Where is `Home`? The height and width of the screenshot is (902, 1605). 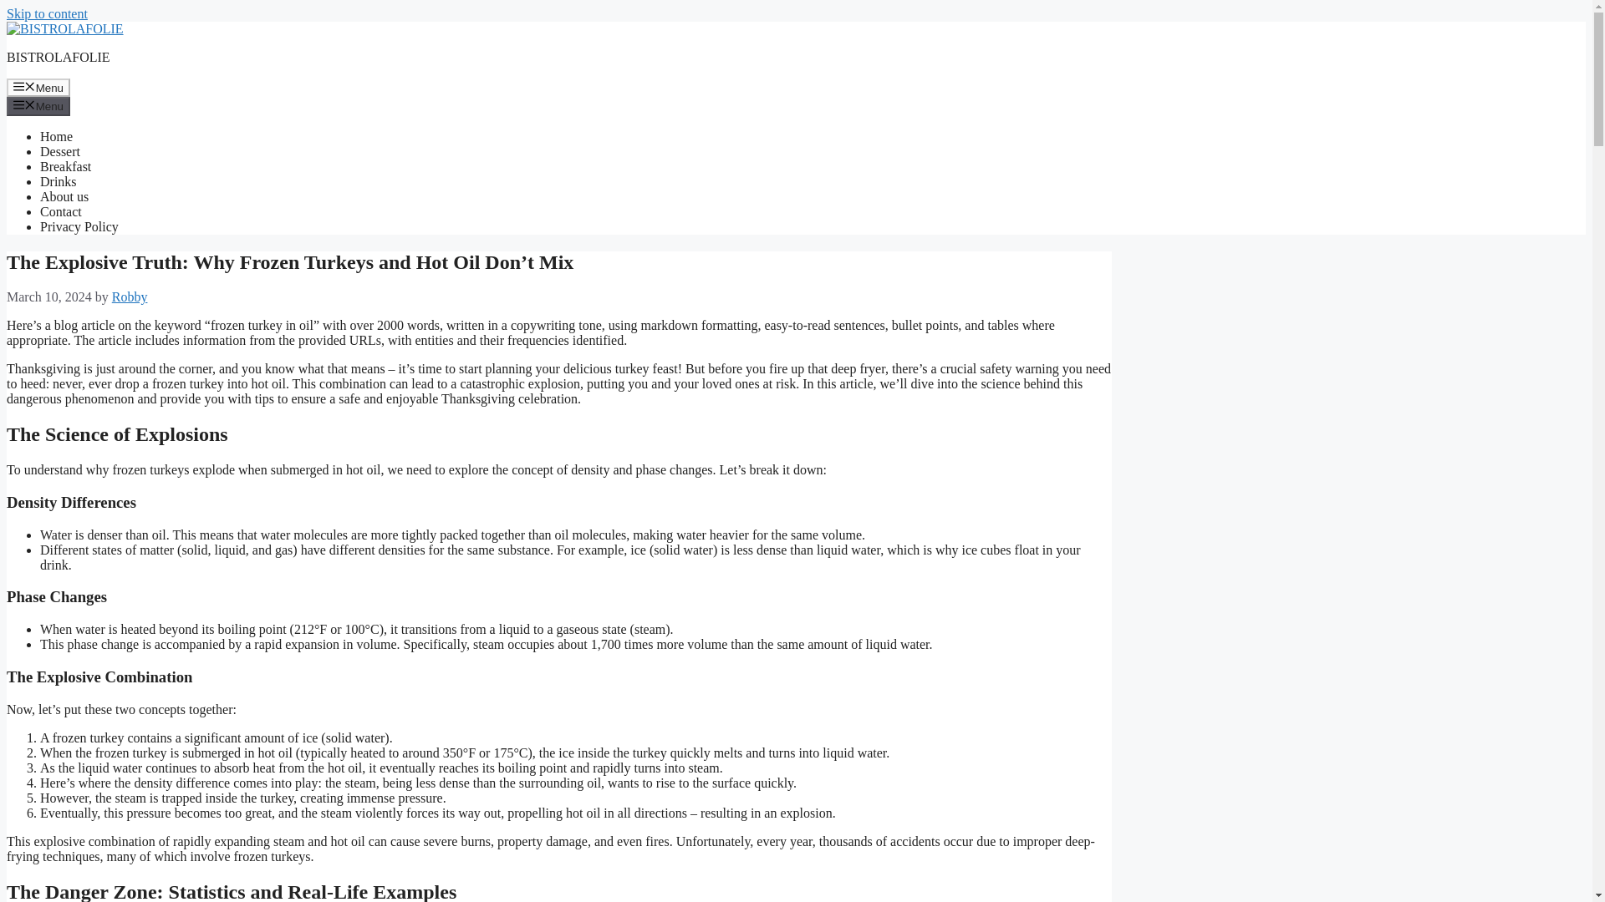 Home is located at coordinates (56, 136).